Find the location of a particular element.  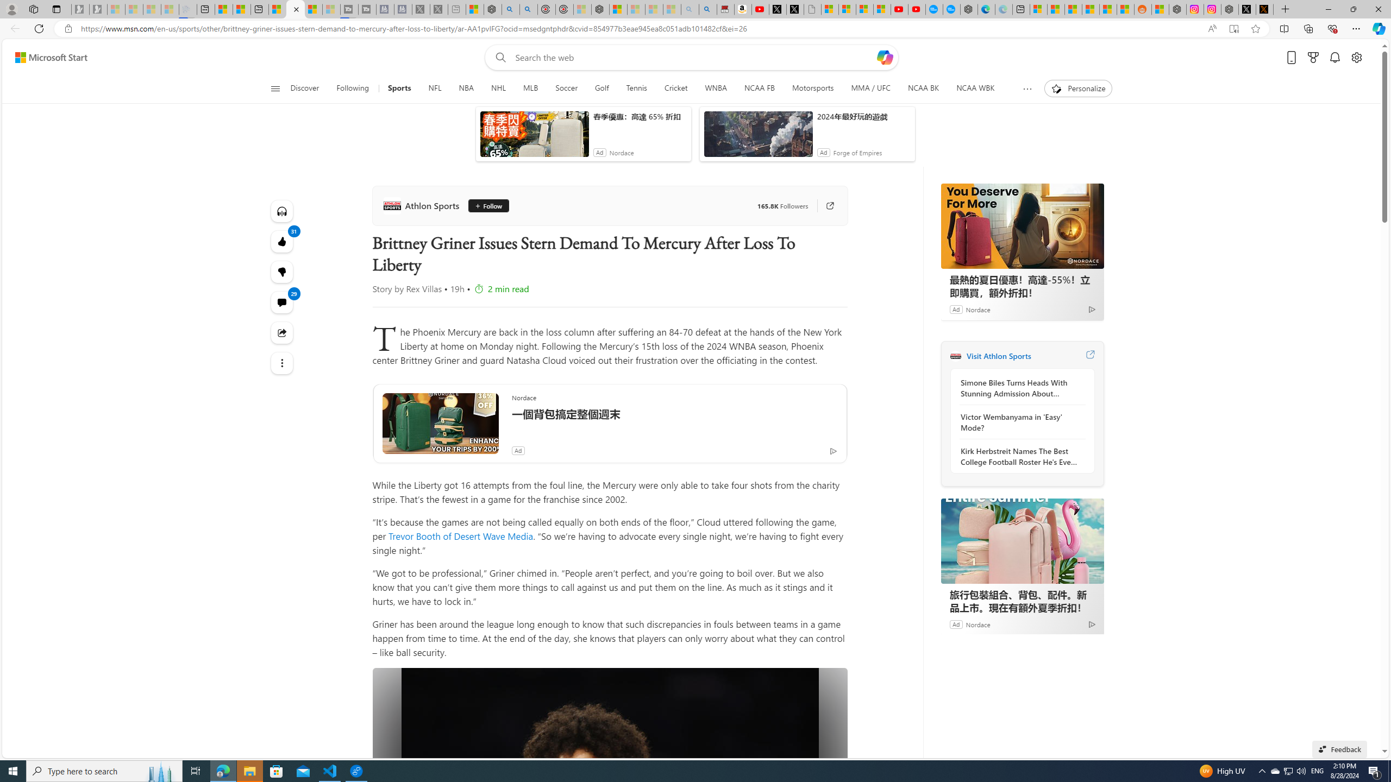

WNBA is located at coordinates (716, 89).